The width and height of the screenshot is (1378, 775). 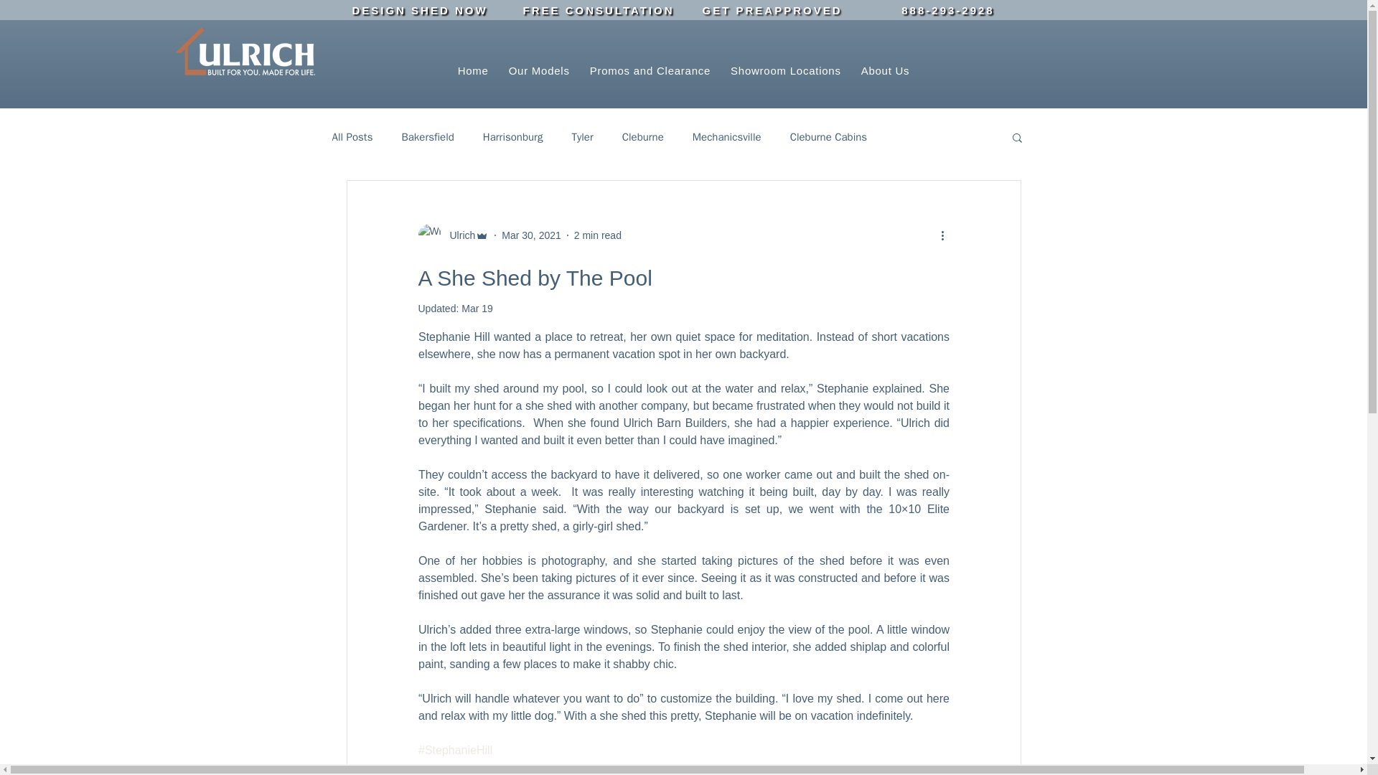 I want to click on Showroom Locations, so click(x=786, y=70).